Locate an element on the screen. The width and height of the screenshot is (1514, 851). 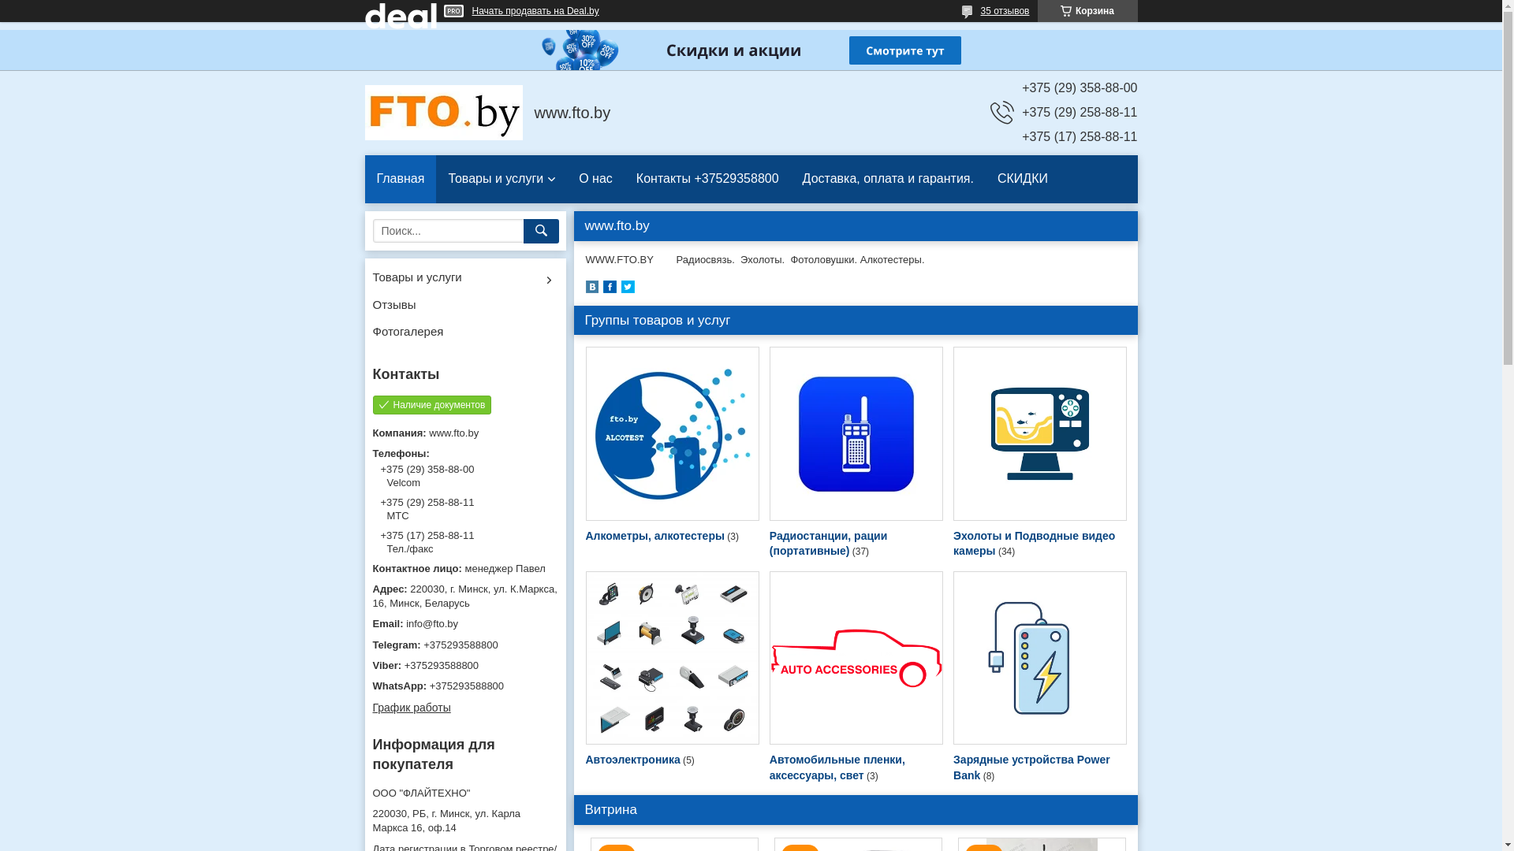
www.fto.by is located at coordinates (443, 113).